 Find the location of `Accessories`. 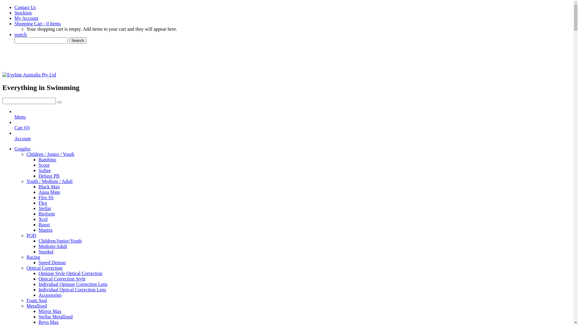

Accessories is located at coordinates (50, 295).